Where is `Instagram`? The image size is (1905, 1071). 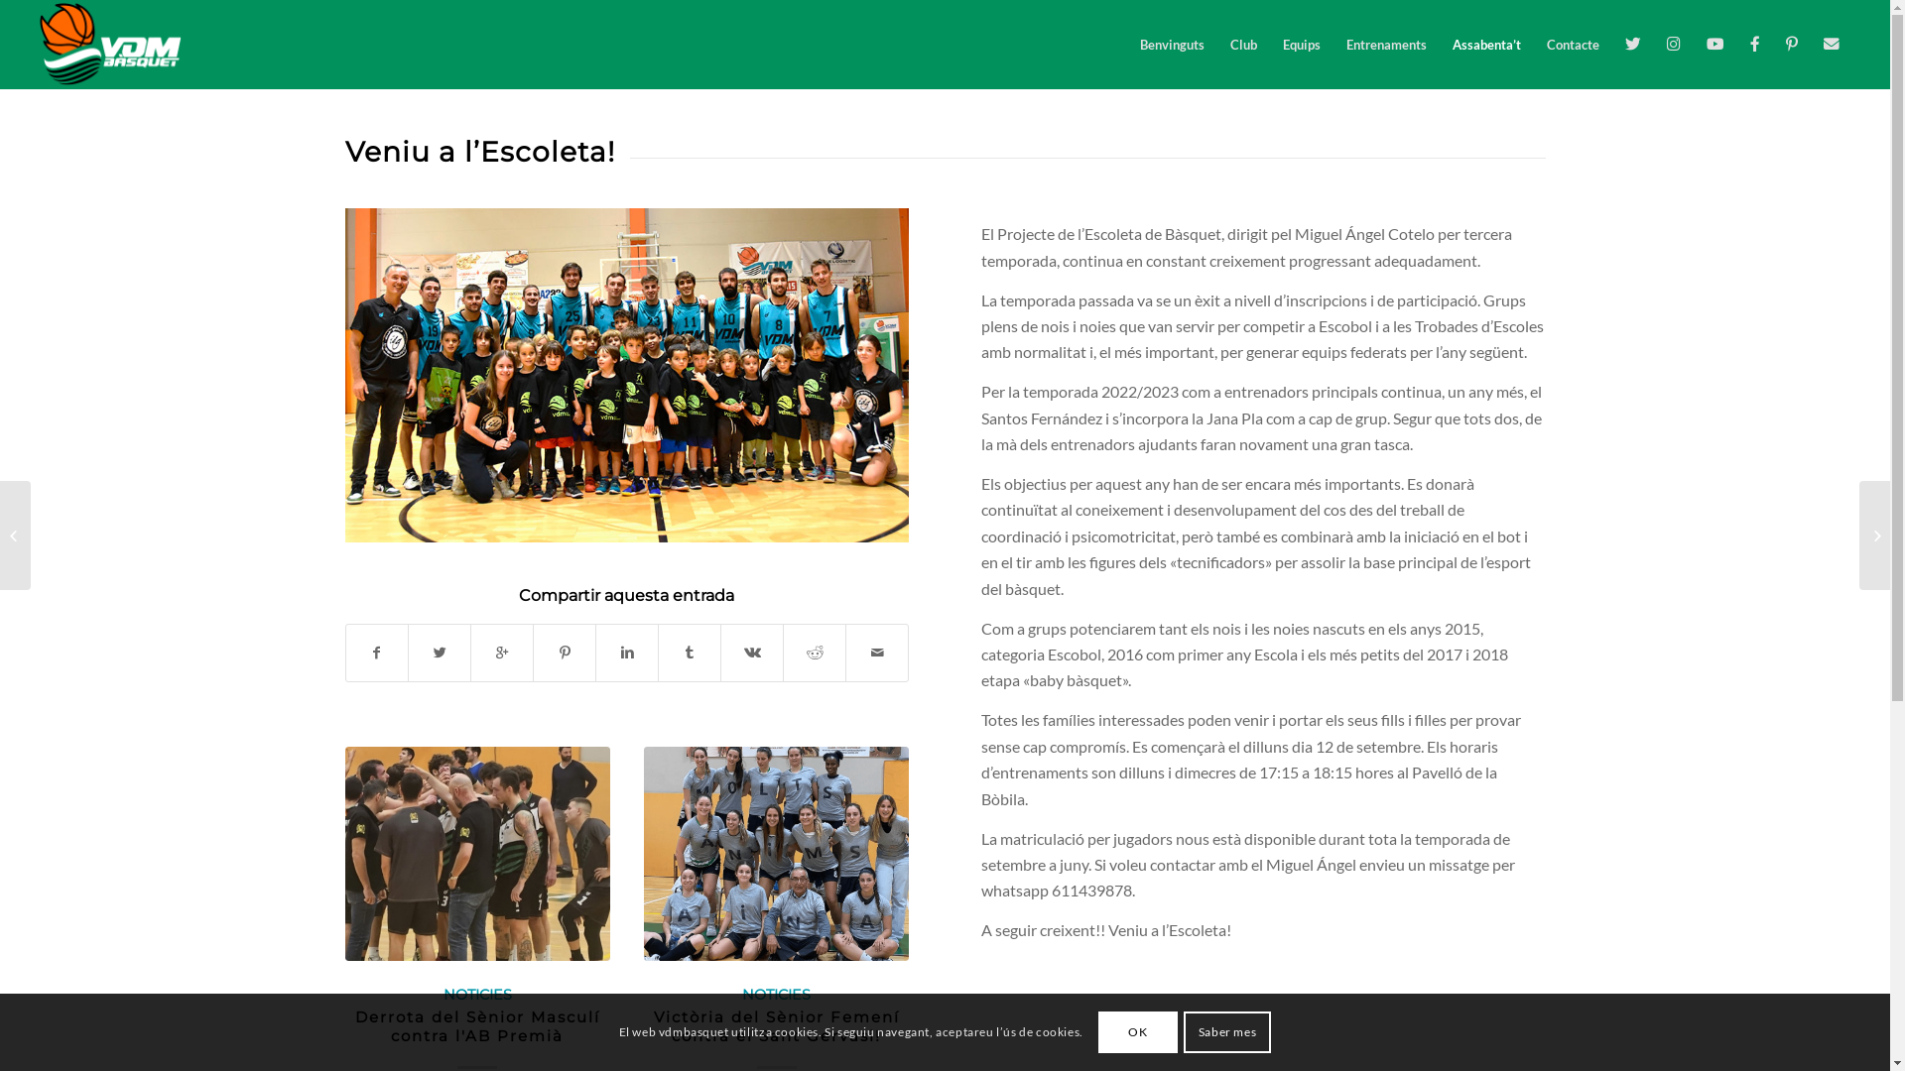 Instagram is located at coordinates (1674, 45).